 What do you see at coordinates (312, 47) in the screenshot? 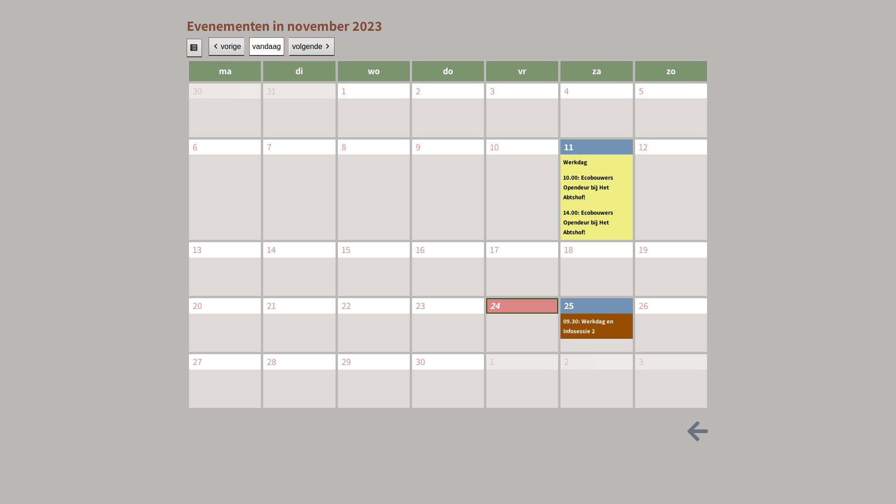
I see `volgende` at bounding box center [312, 47].